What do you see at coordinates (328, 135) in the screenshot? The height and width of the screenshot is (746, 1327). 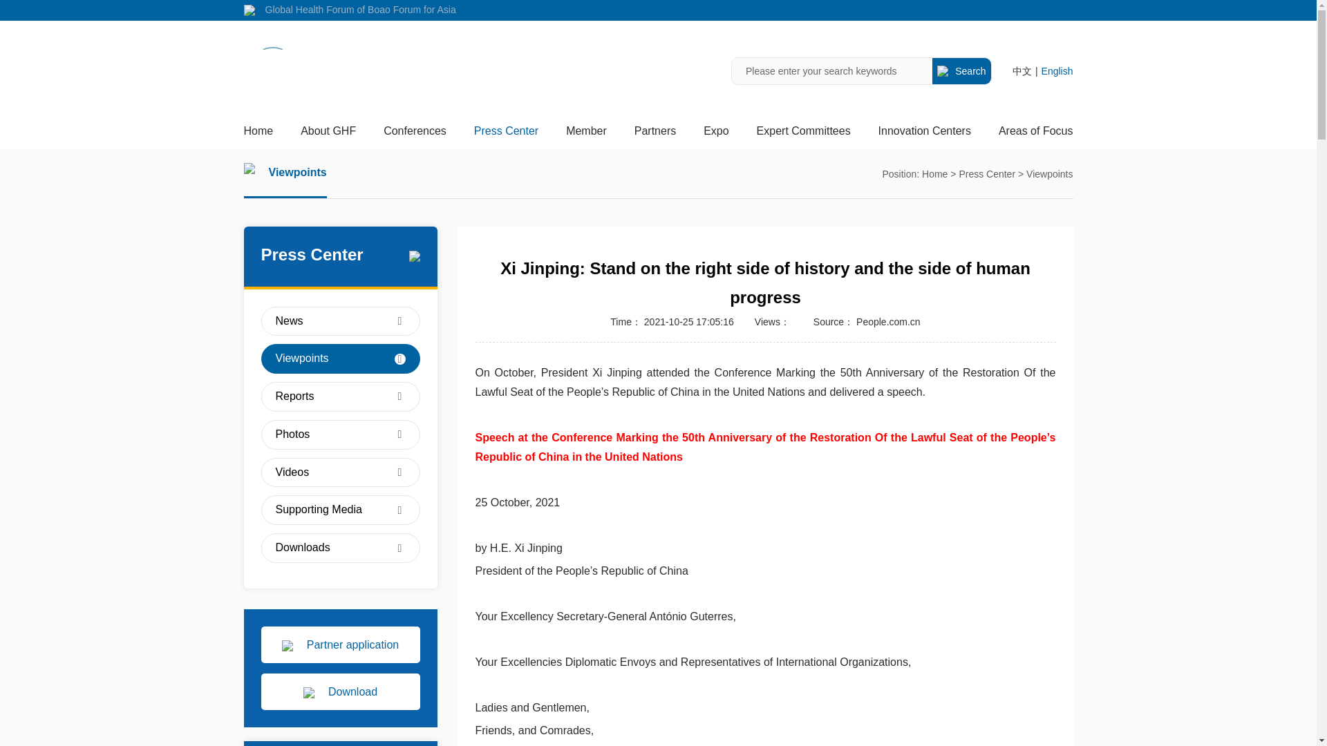 I see `About GHF` at bounding box center [328, 135].